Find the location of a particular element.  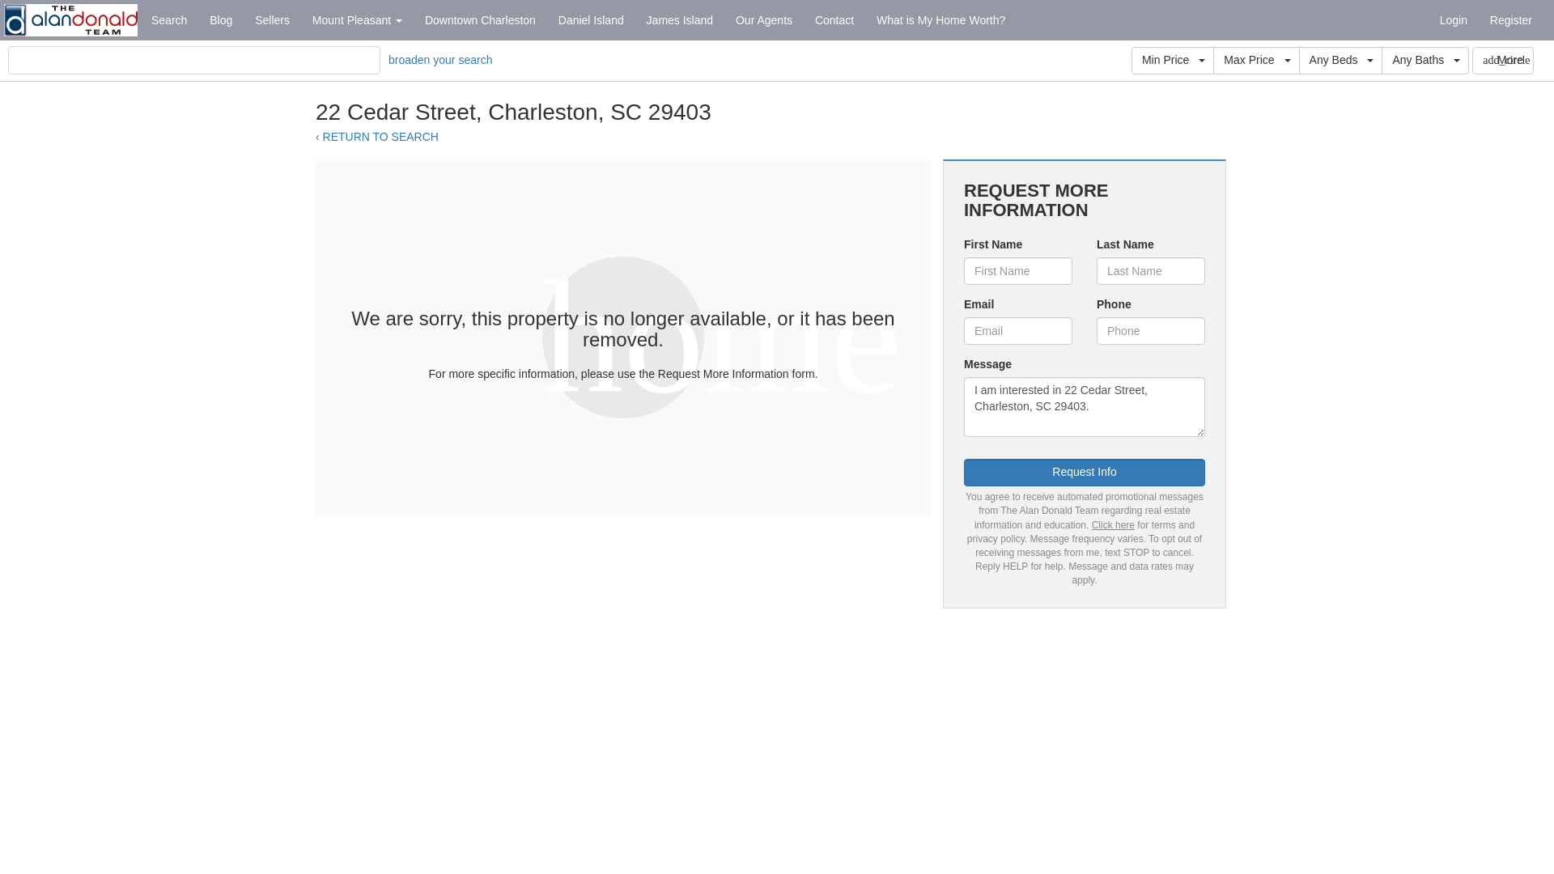

Daniel Island is located at coordinates (591, 19).